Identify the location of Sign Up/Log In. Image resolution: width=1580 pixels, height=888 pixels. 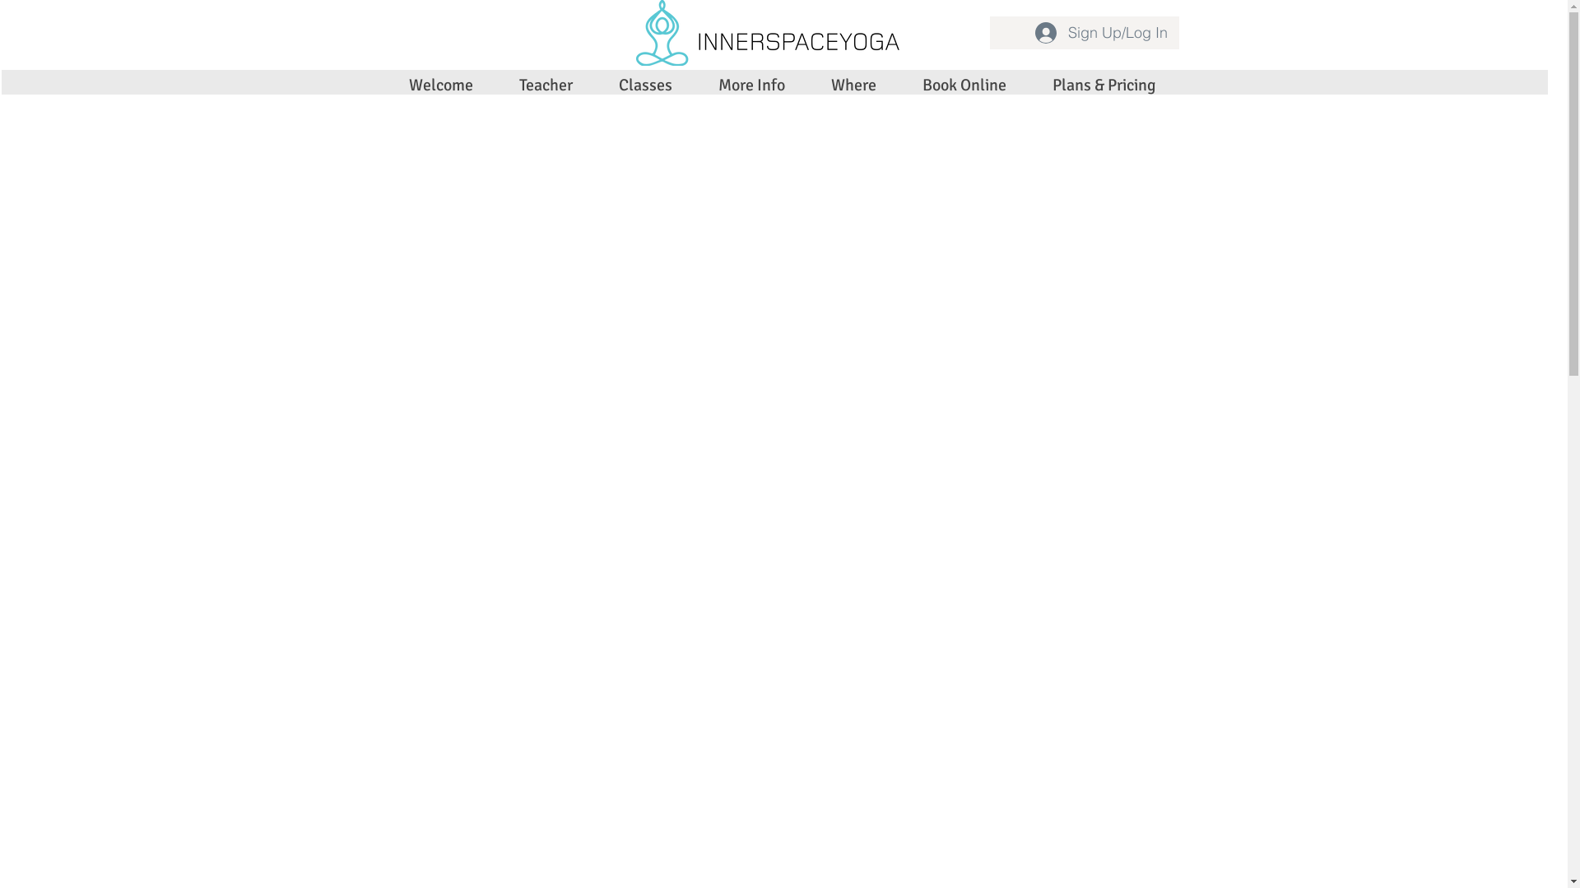
(1101, 33).